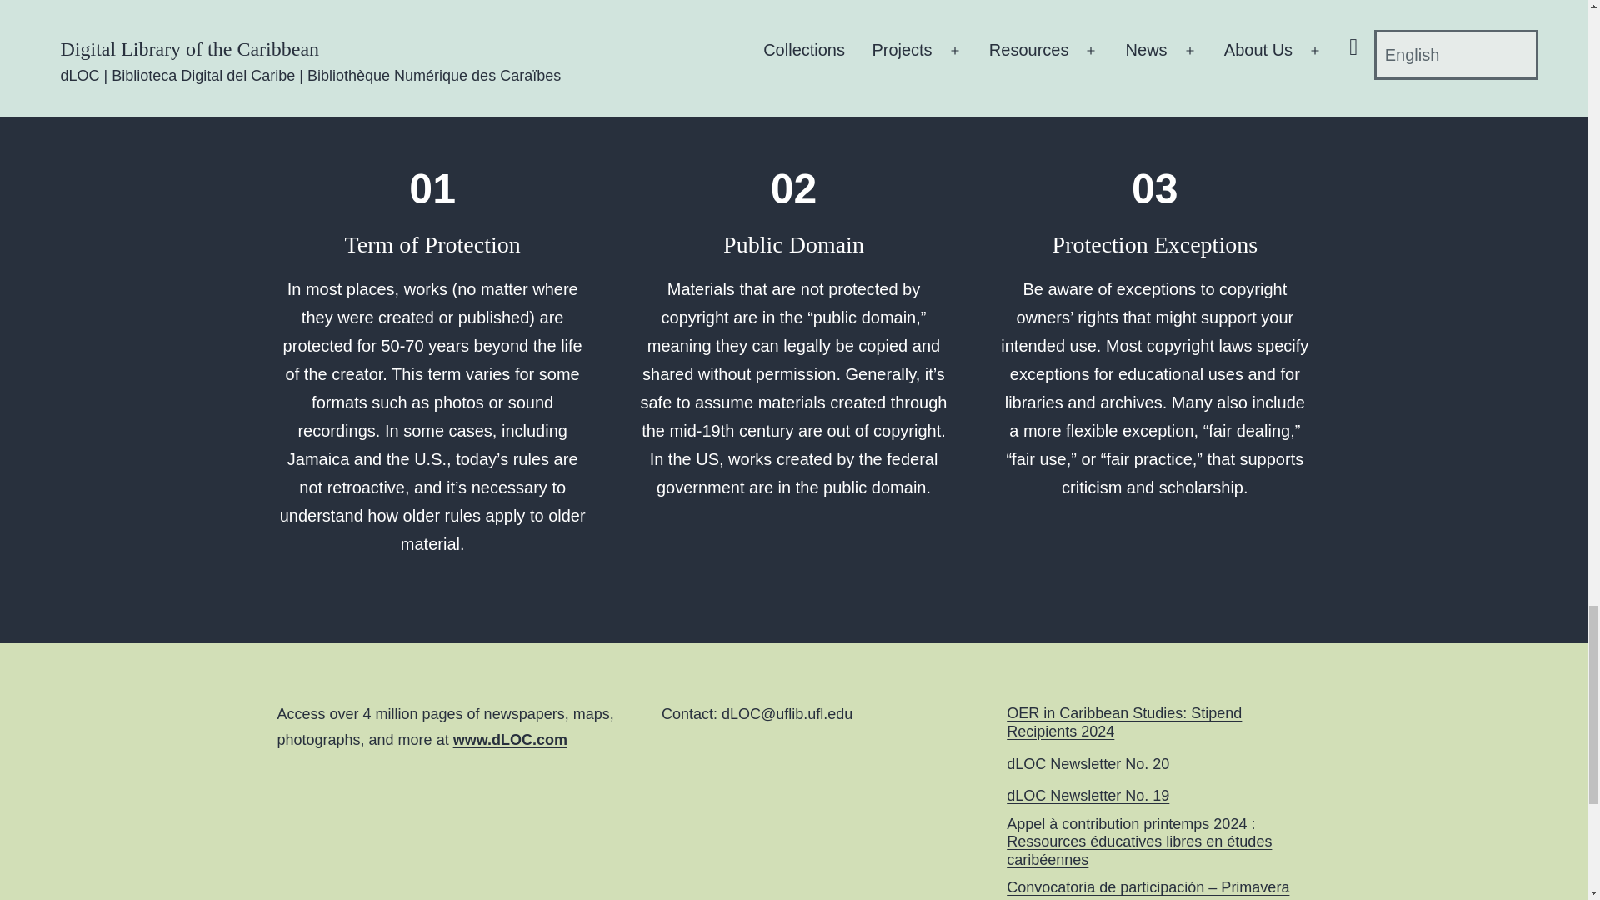  Describe the element at coordinates (1158, 722) in the screenshot. I see `OER in Caribbean Studies: Stipend Recipients 2024` at that location.